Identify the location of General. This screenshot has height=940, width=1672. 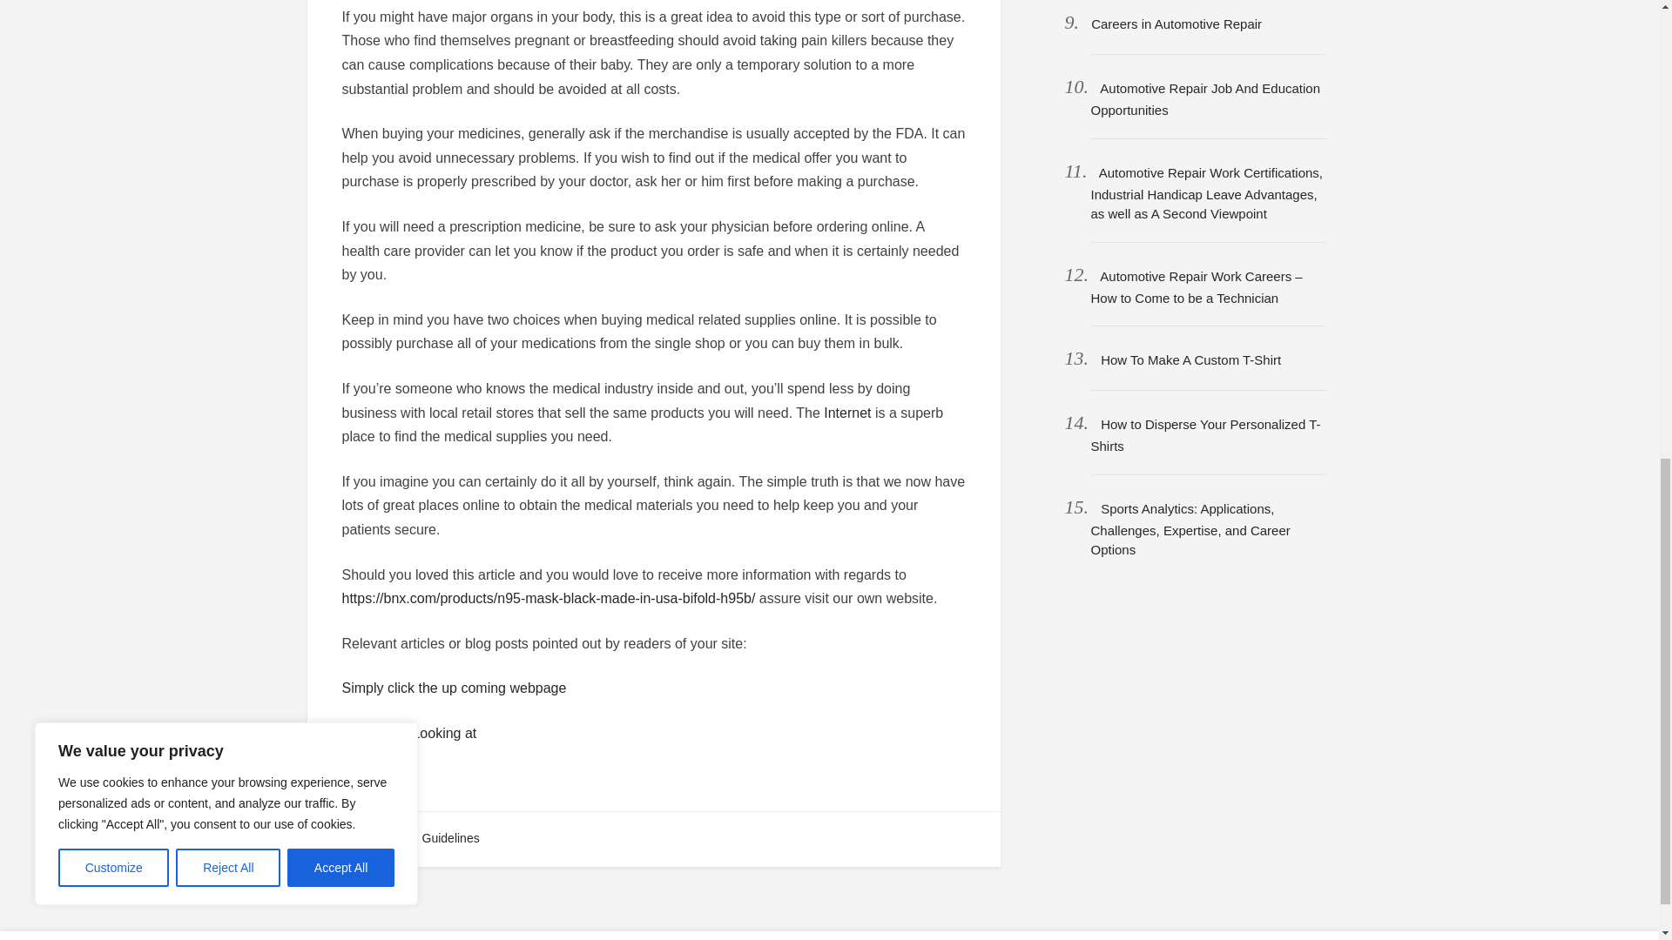
(373, 837).